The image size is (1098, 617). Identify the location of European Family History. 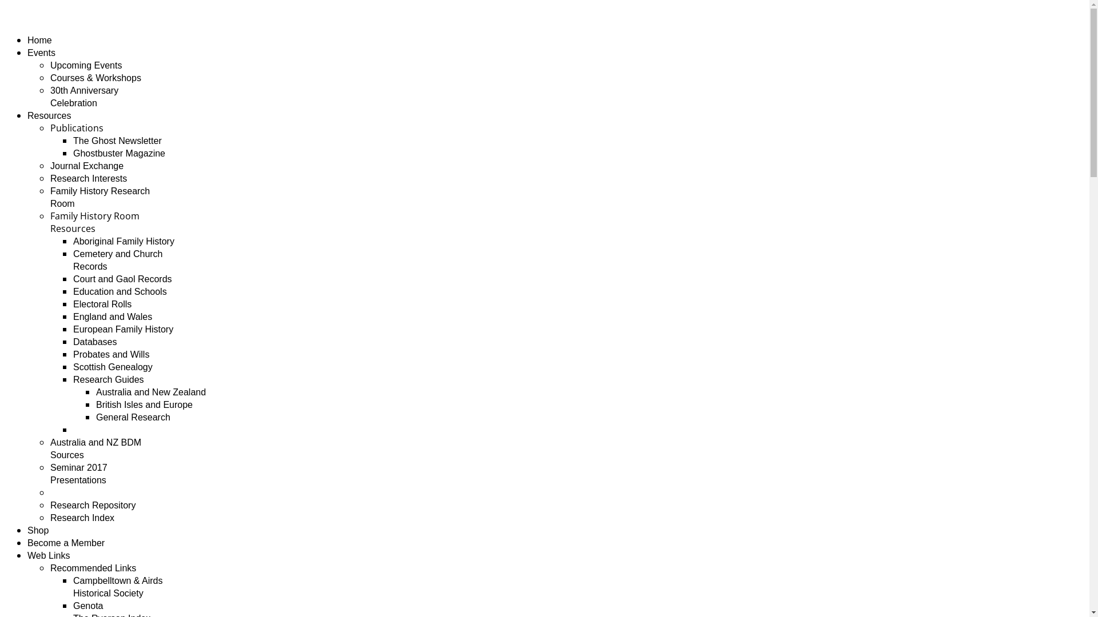
(124, 329).